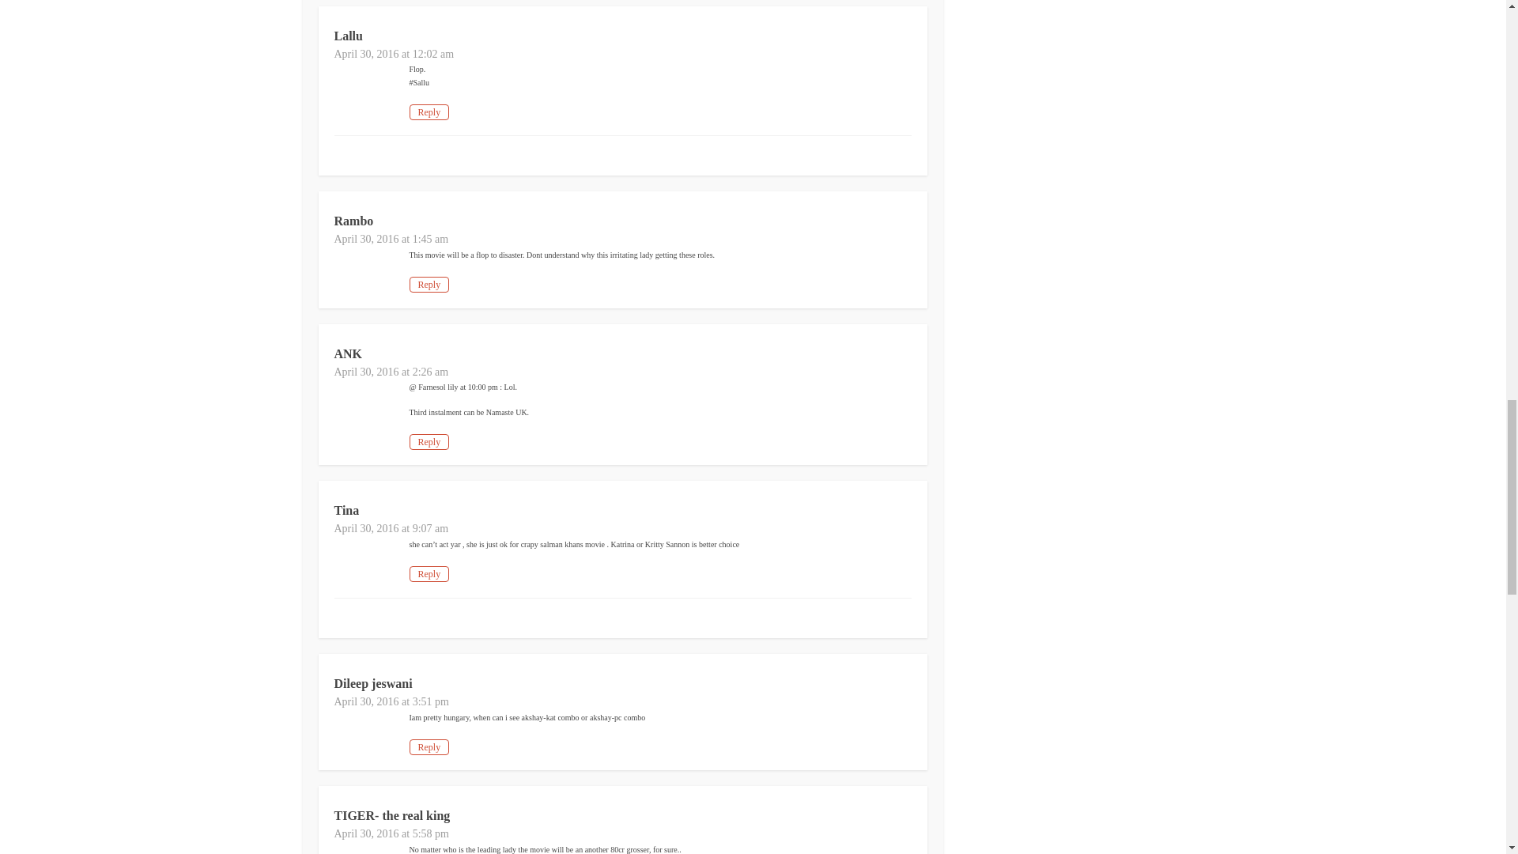 This screenshot has height=854, width=1518. What do you see at coordinates (391, 372) in the screenshot?
I see `April 30, 2016 at 2:26 am` at bounding box center [391, 372].